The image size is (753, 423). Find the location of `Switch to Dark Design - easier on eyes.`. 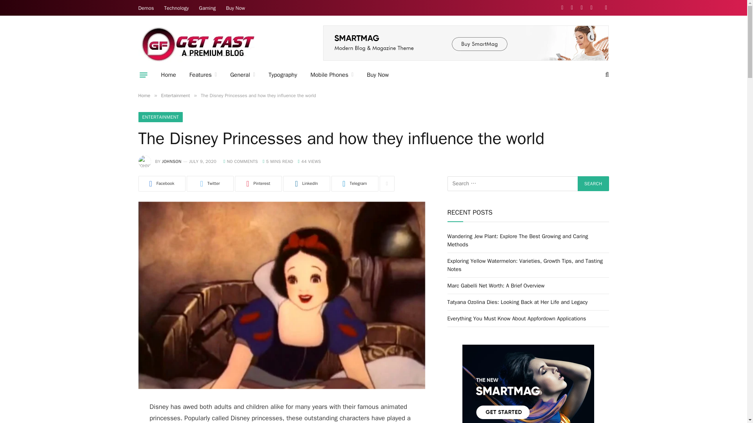

Switch to Dark Design - easier on eyes. is located at coordinates (605, 8).